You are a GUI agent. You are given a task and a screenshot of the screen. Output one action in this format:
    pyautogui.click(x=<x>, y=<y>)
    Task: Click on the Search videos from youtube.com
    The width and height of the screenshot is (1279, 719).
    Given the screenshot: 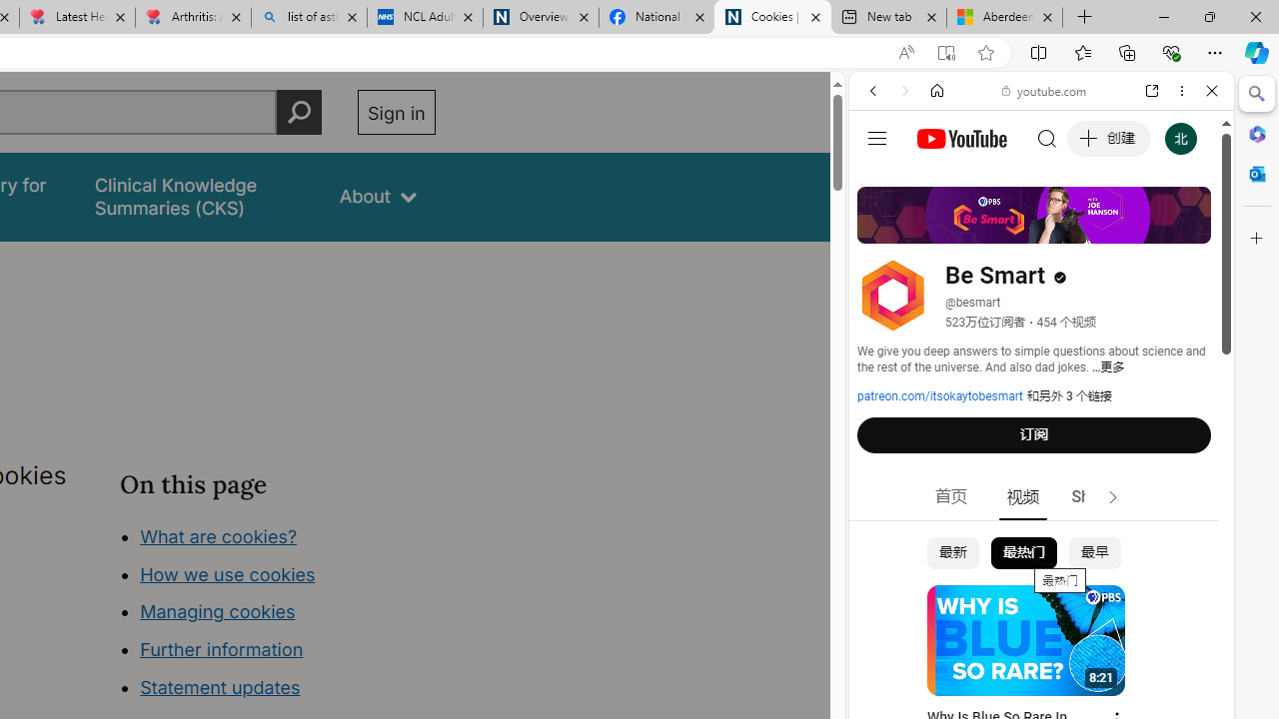 What is the action you would take?
    pyautogui.click(x=1005, y=657)
    